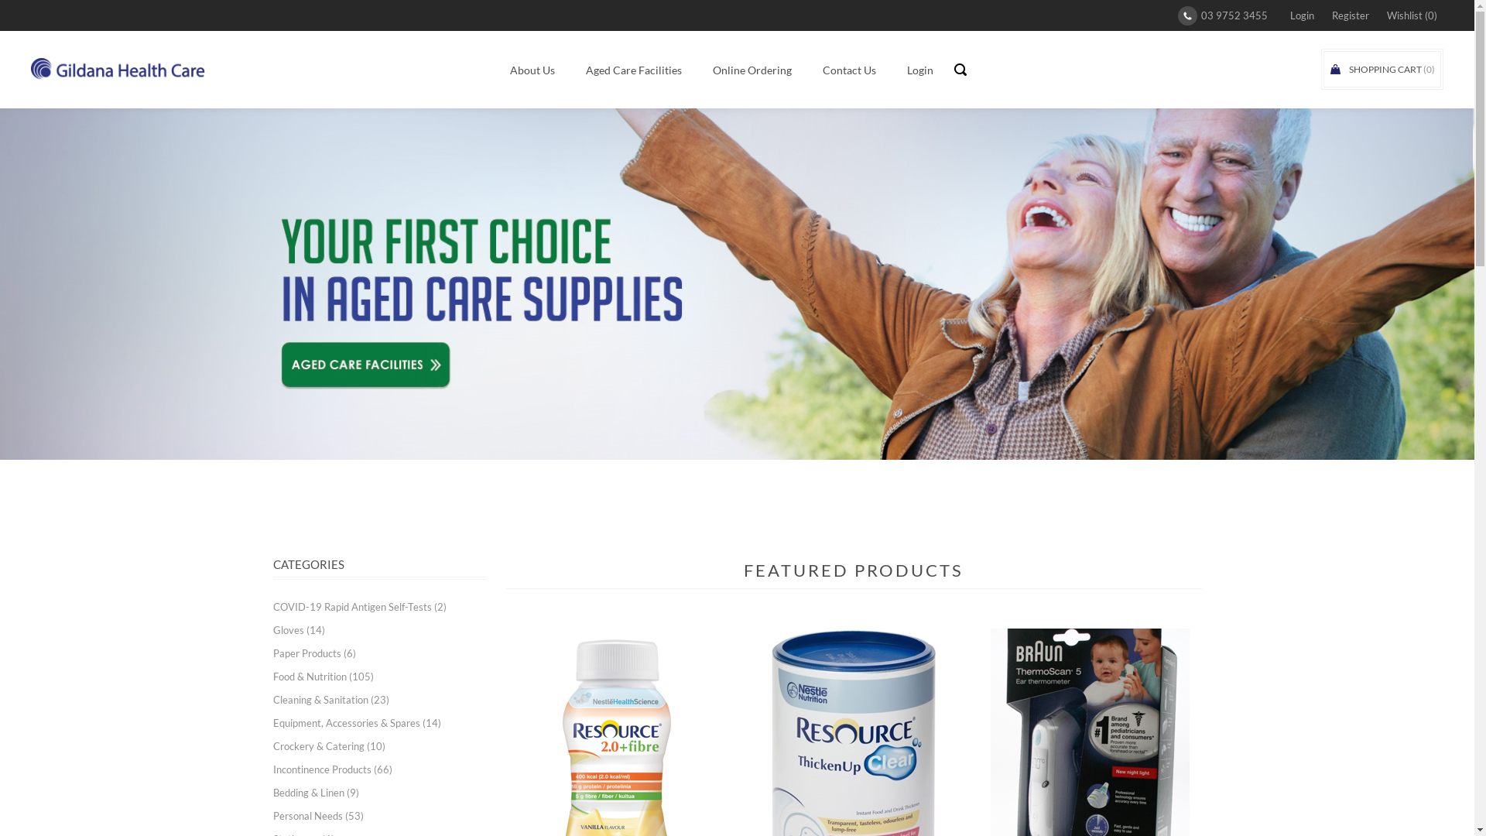 The height and width of the screenshot is (836, 1486). Describe the element at coordinates (323, 677) in the screenshot. I see `Food & Nutrition (105)` at that location.